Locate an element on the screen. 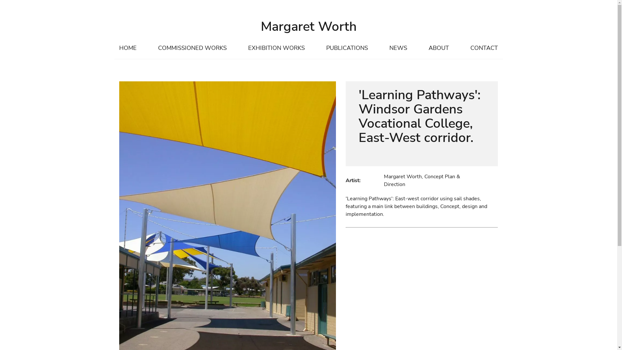 Image resolution: width=622 pixels, height=350 pixels. ABOUT is located at coordinates (439, 48).